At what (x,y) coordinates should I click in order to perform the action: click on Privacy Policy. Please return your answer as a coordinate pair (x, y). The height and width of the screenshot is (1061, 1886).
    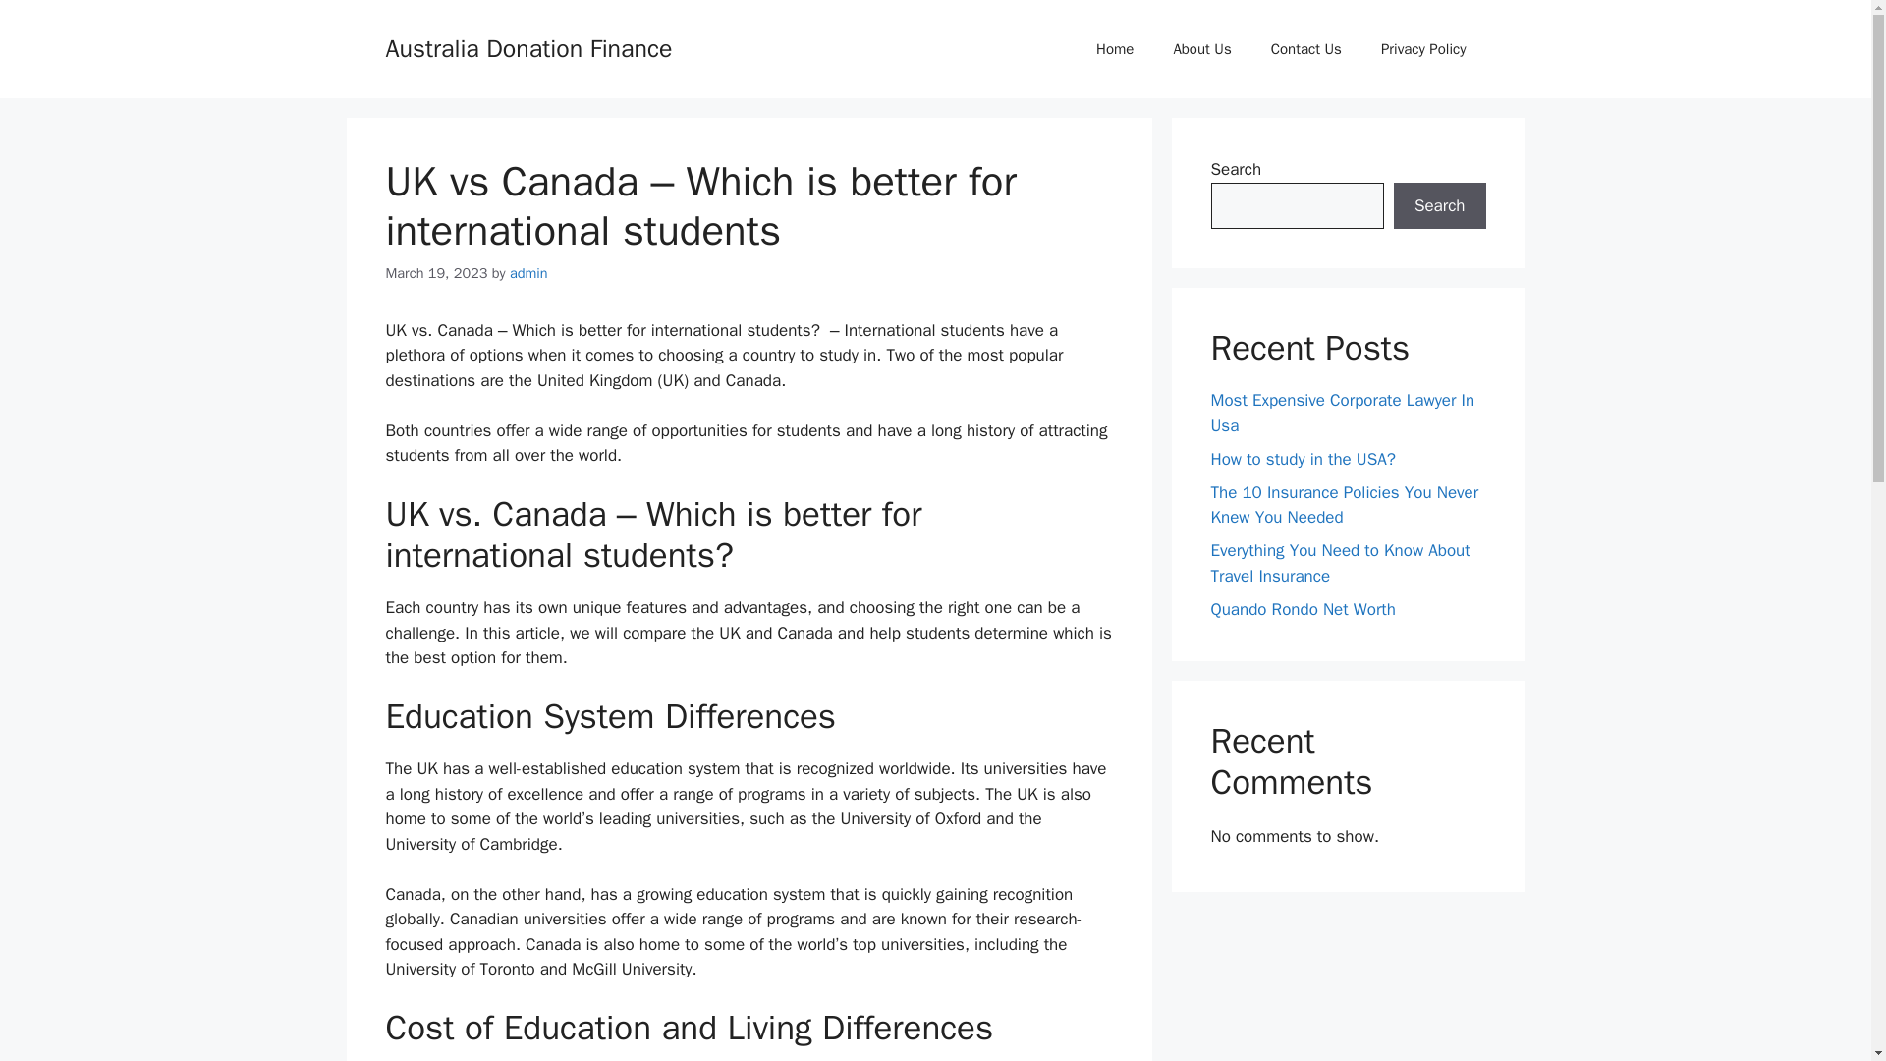
    Looking at the image, I should click on (1423, 49).